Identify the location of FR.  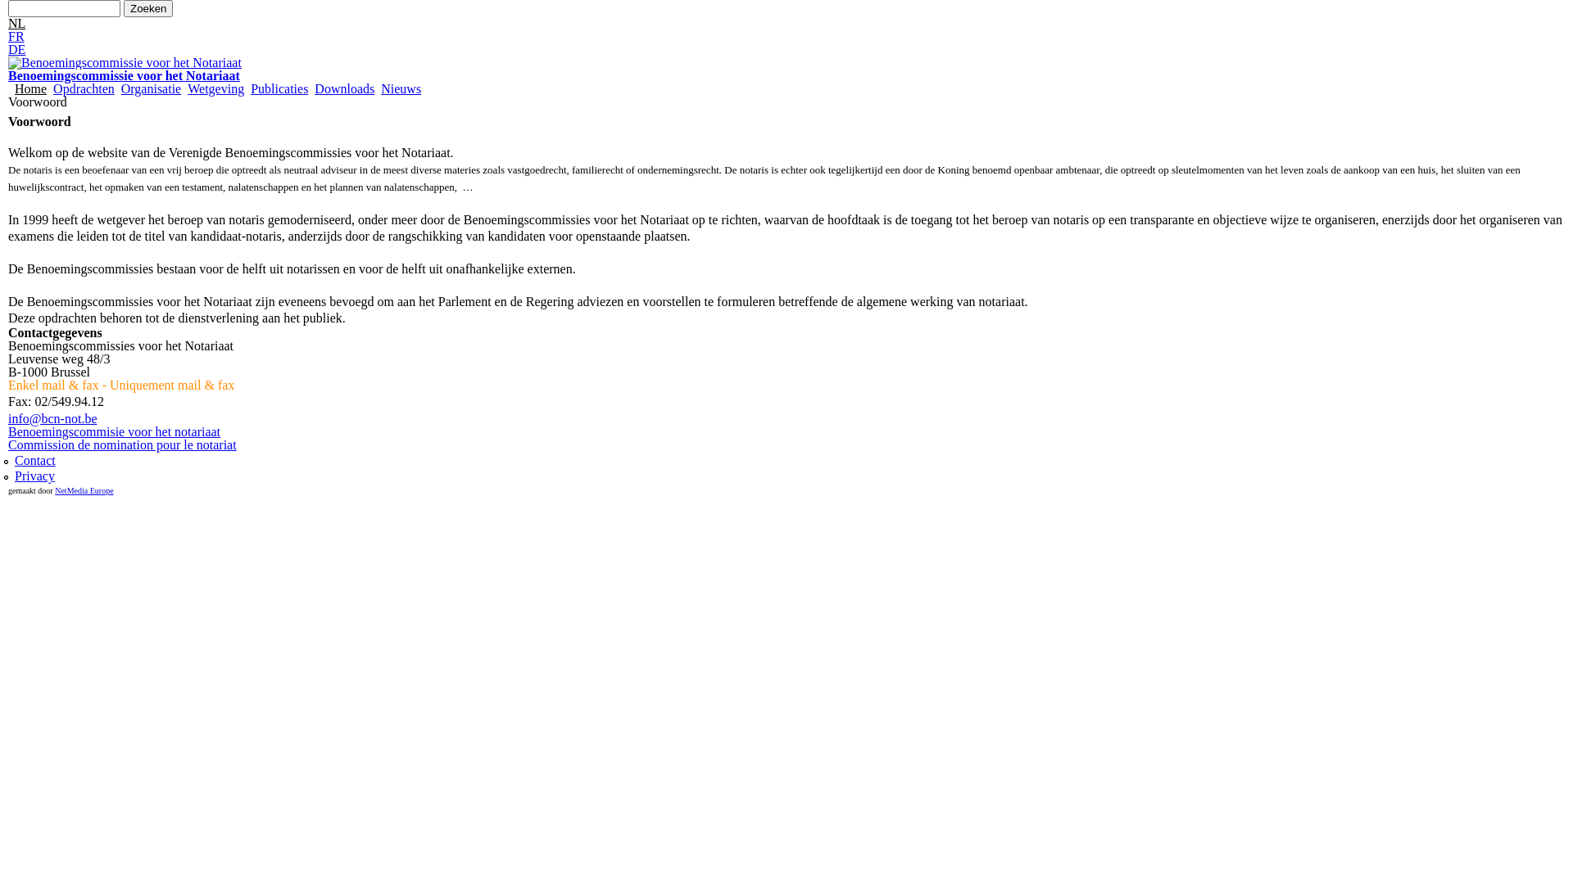
(16, 36).